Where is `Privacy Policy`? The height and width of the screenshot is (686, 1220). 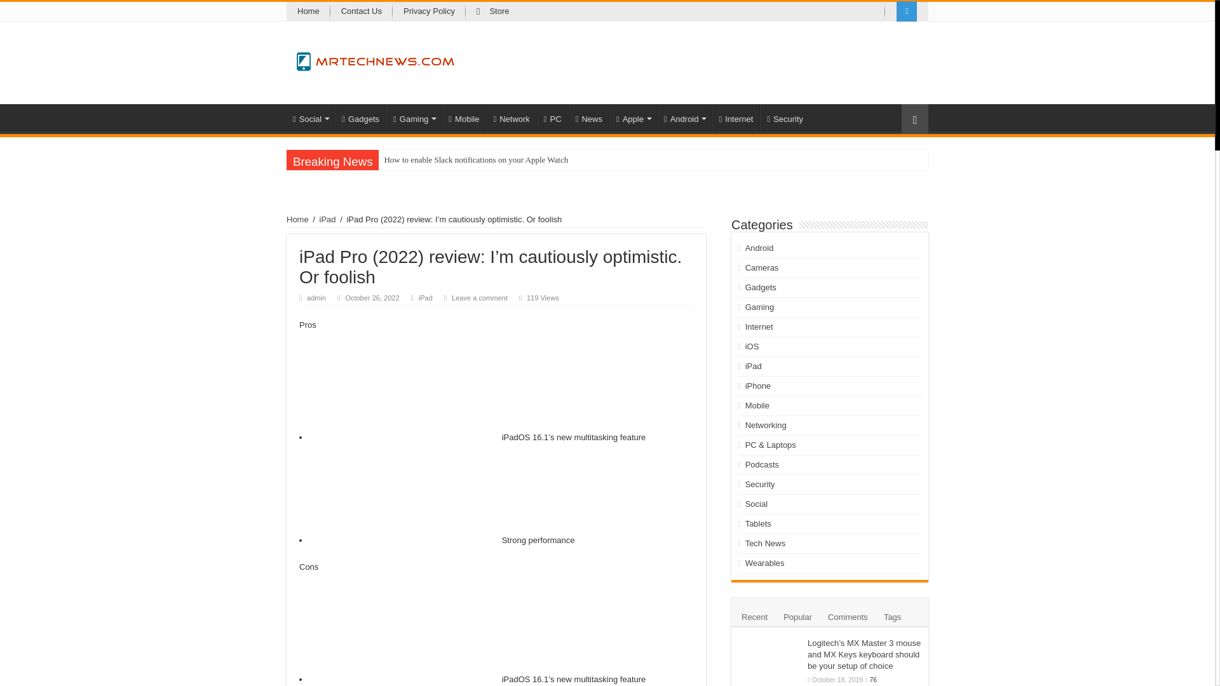 Privacy Policy is located at coordinates (430, 11).